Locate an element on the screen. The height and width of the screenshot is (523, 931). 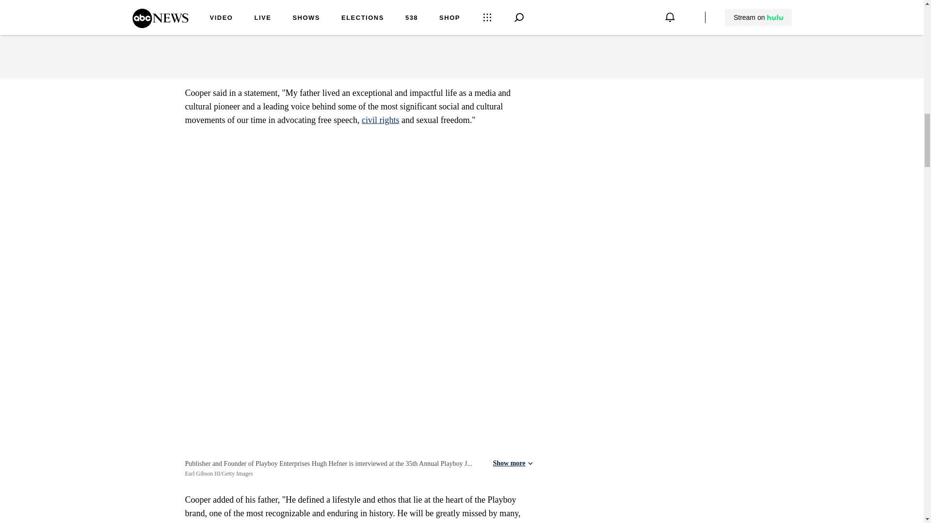
civil rights is located at coordinates (380, 120).